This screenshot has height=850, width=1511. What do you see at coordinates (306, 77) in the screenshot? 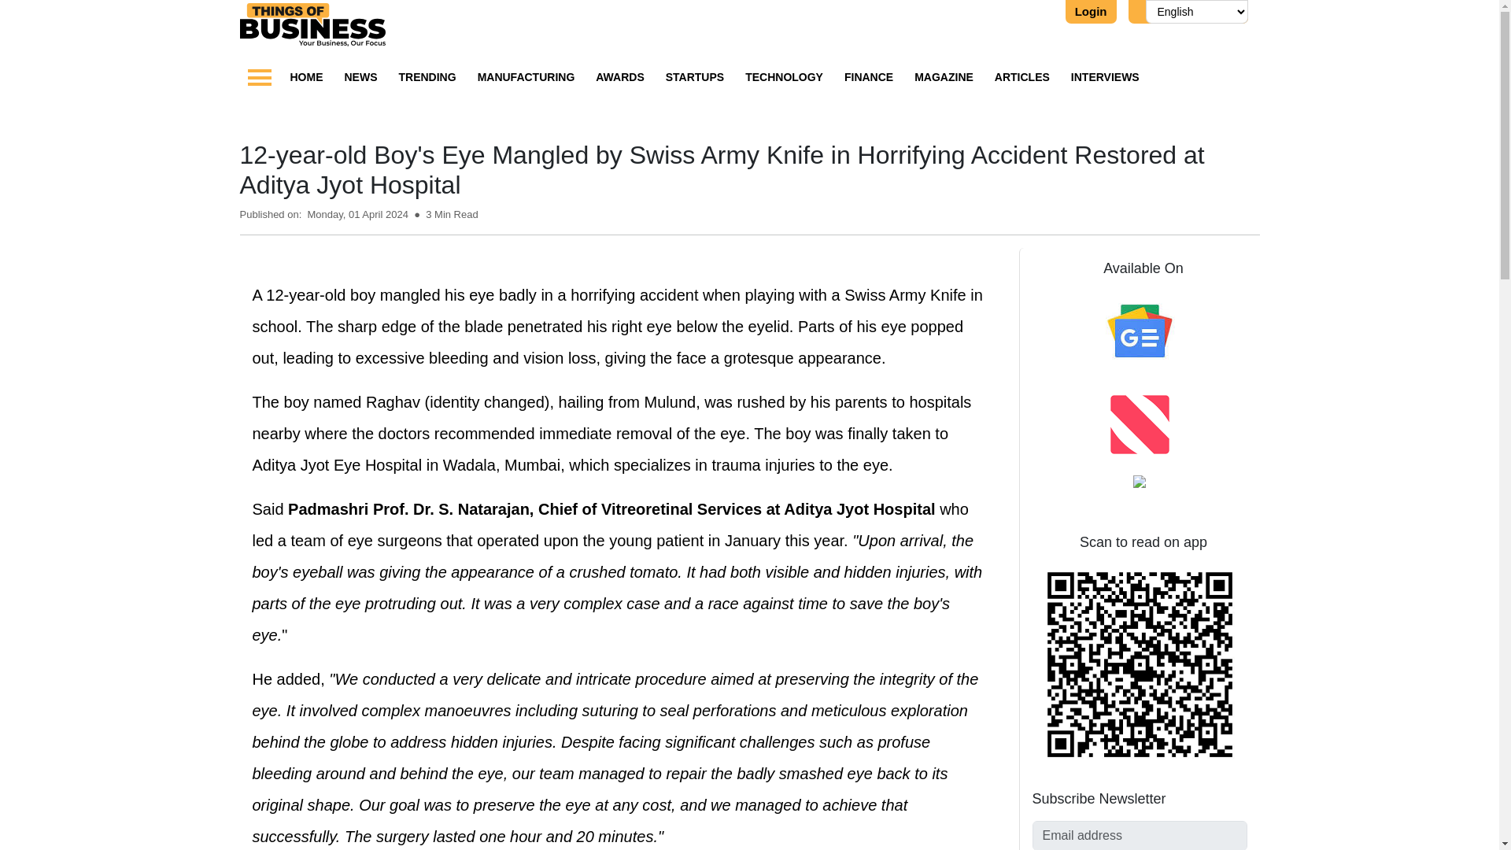
I see `HOME` at bounding box center [306, 77].